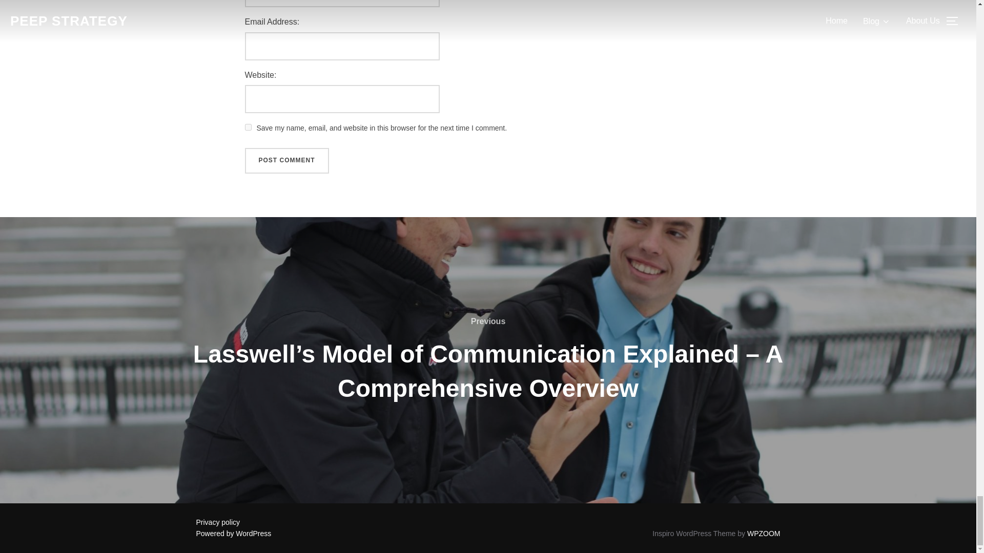  What do you see at coordinates (287, 161) in the screenshot?
I see `Post Comment` at bounding box center [287, 161].